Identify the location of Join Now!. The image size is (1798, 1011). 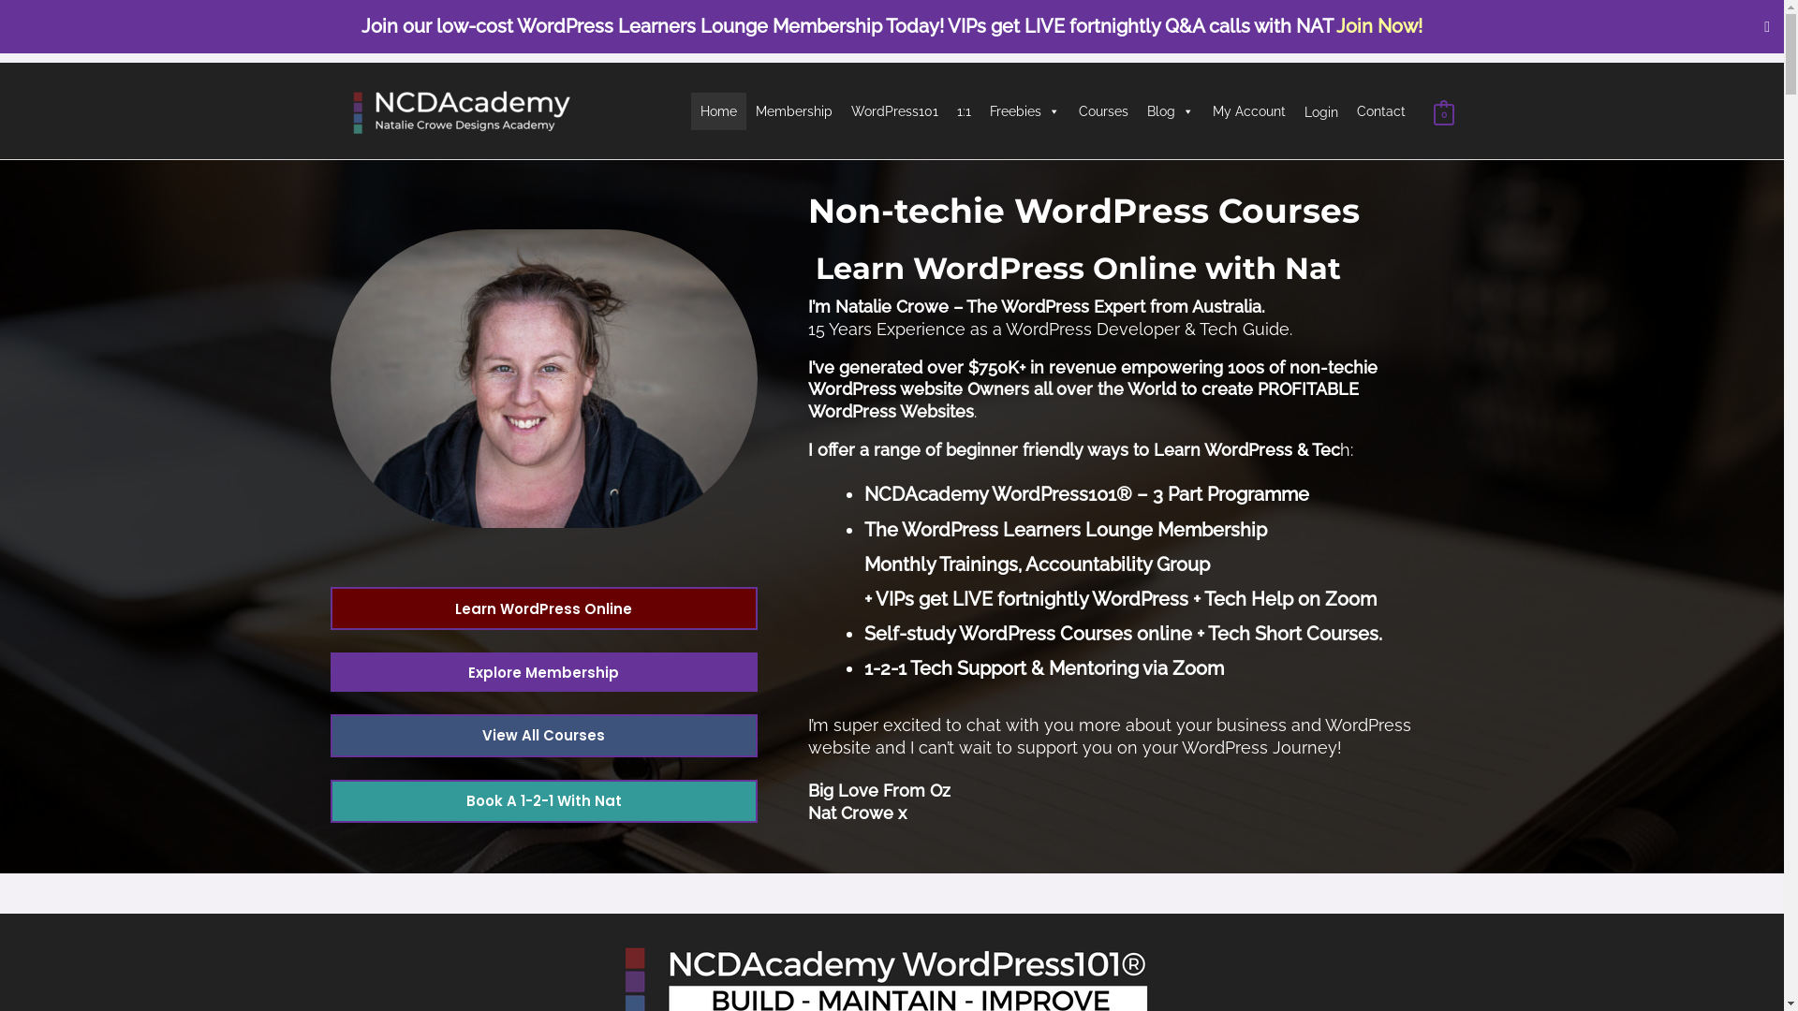
(1379, 26).